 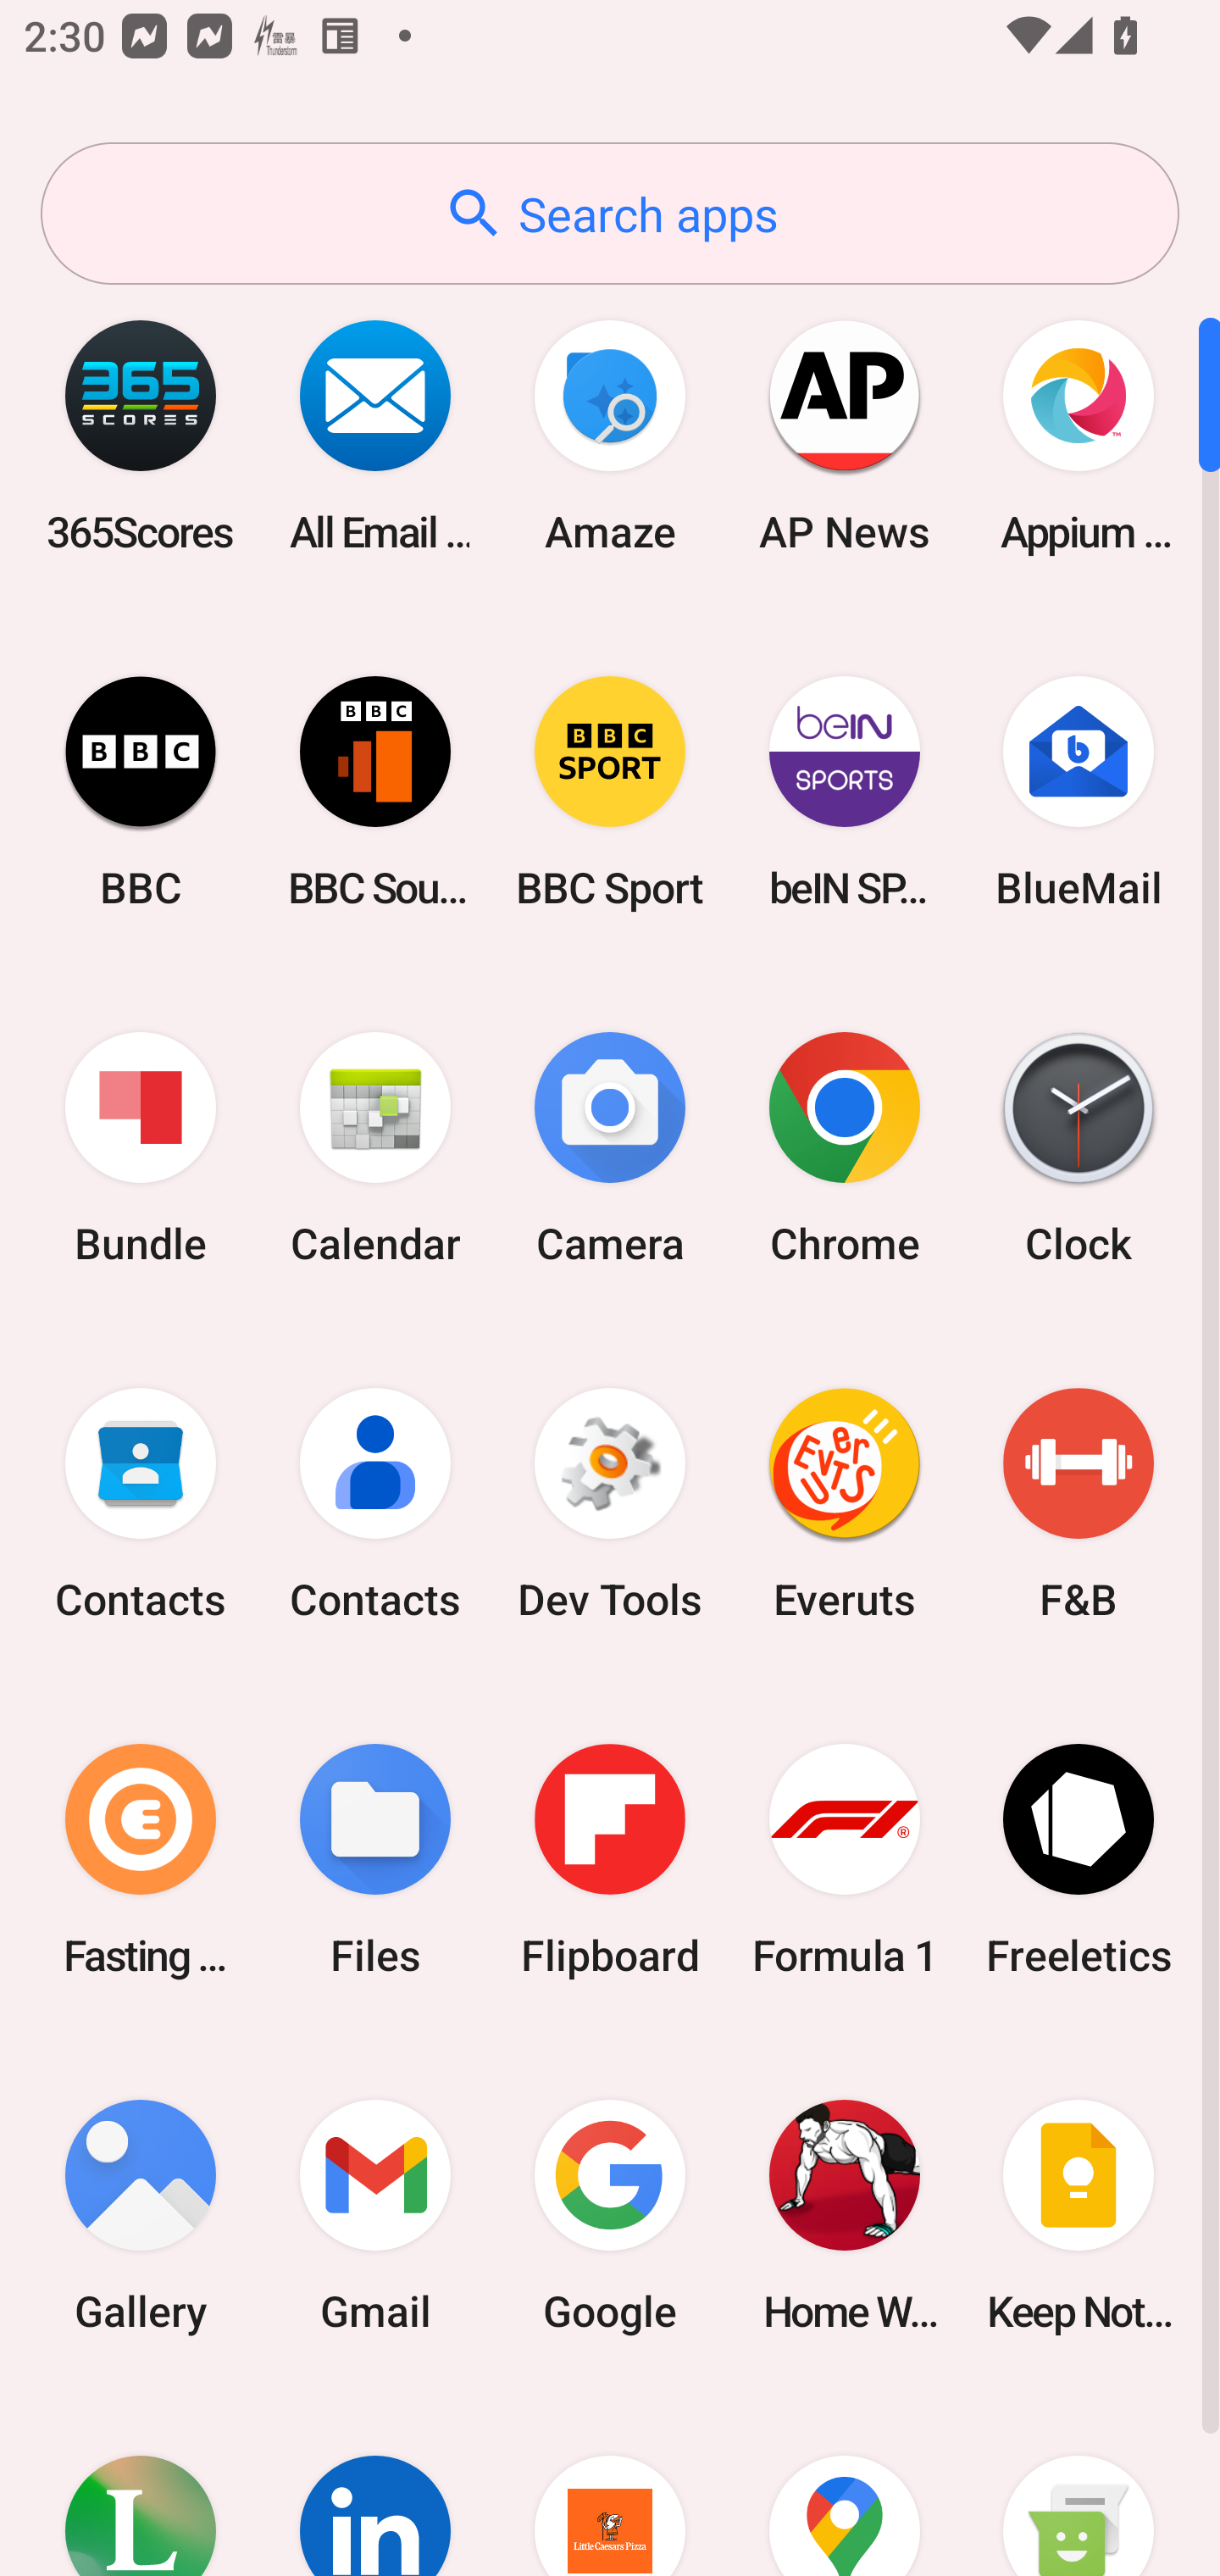 I want to click on beIN SPORTS, so click(x=844, y=791).